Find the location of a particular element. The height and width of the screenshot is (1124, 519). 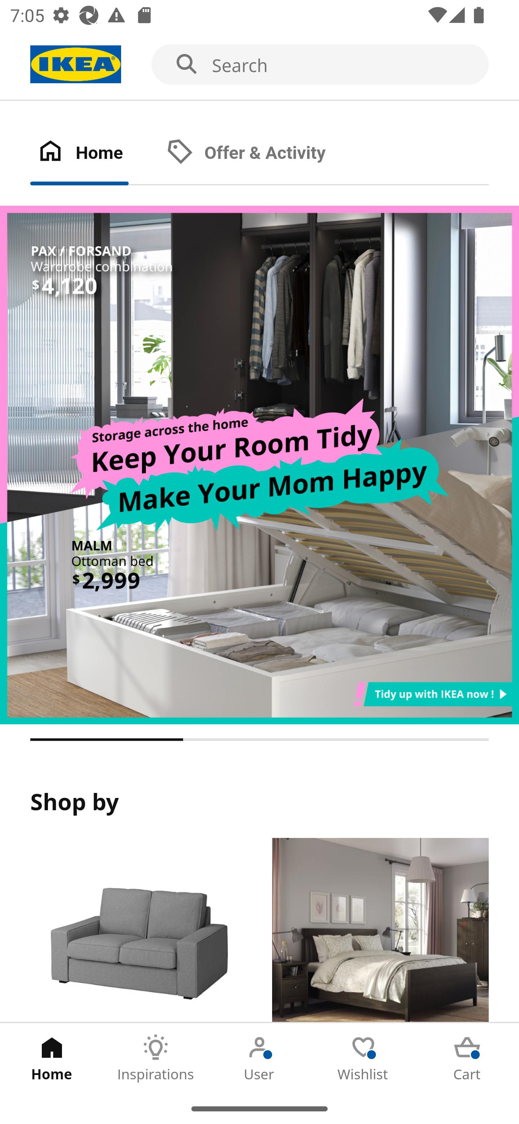

User
Tab 3 of 5 is located at coordinates (259, 1058).